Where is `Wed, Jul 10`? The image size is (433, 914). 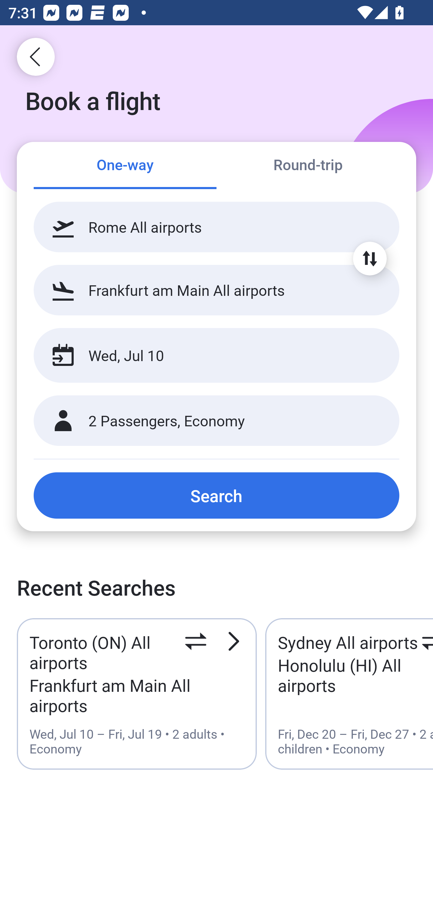 Wed, Jul 10 is located at coordinates (204, 355).